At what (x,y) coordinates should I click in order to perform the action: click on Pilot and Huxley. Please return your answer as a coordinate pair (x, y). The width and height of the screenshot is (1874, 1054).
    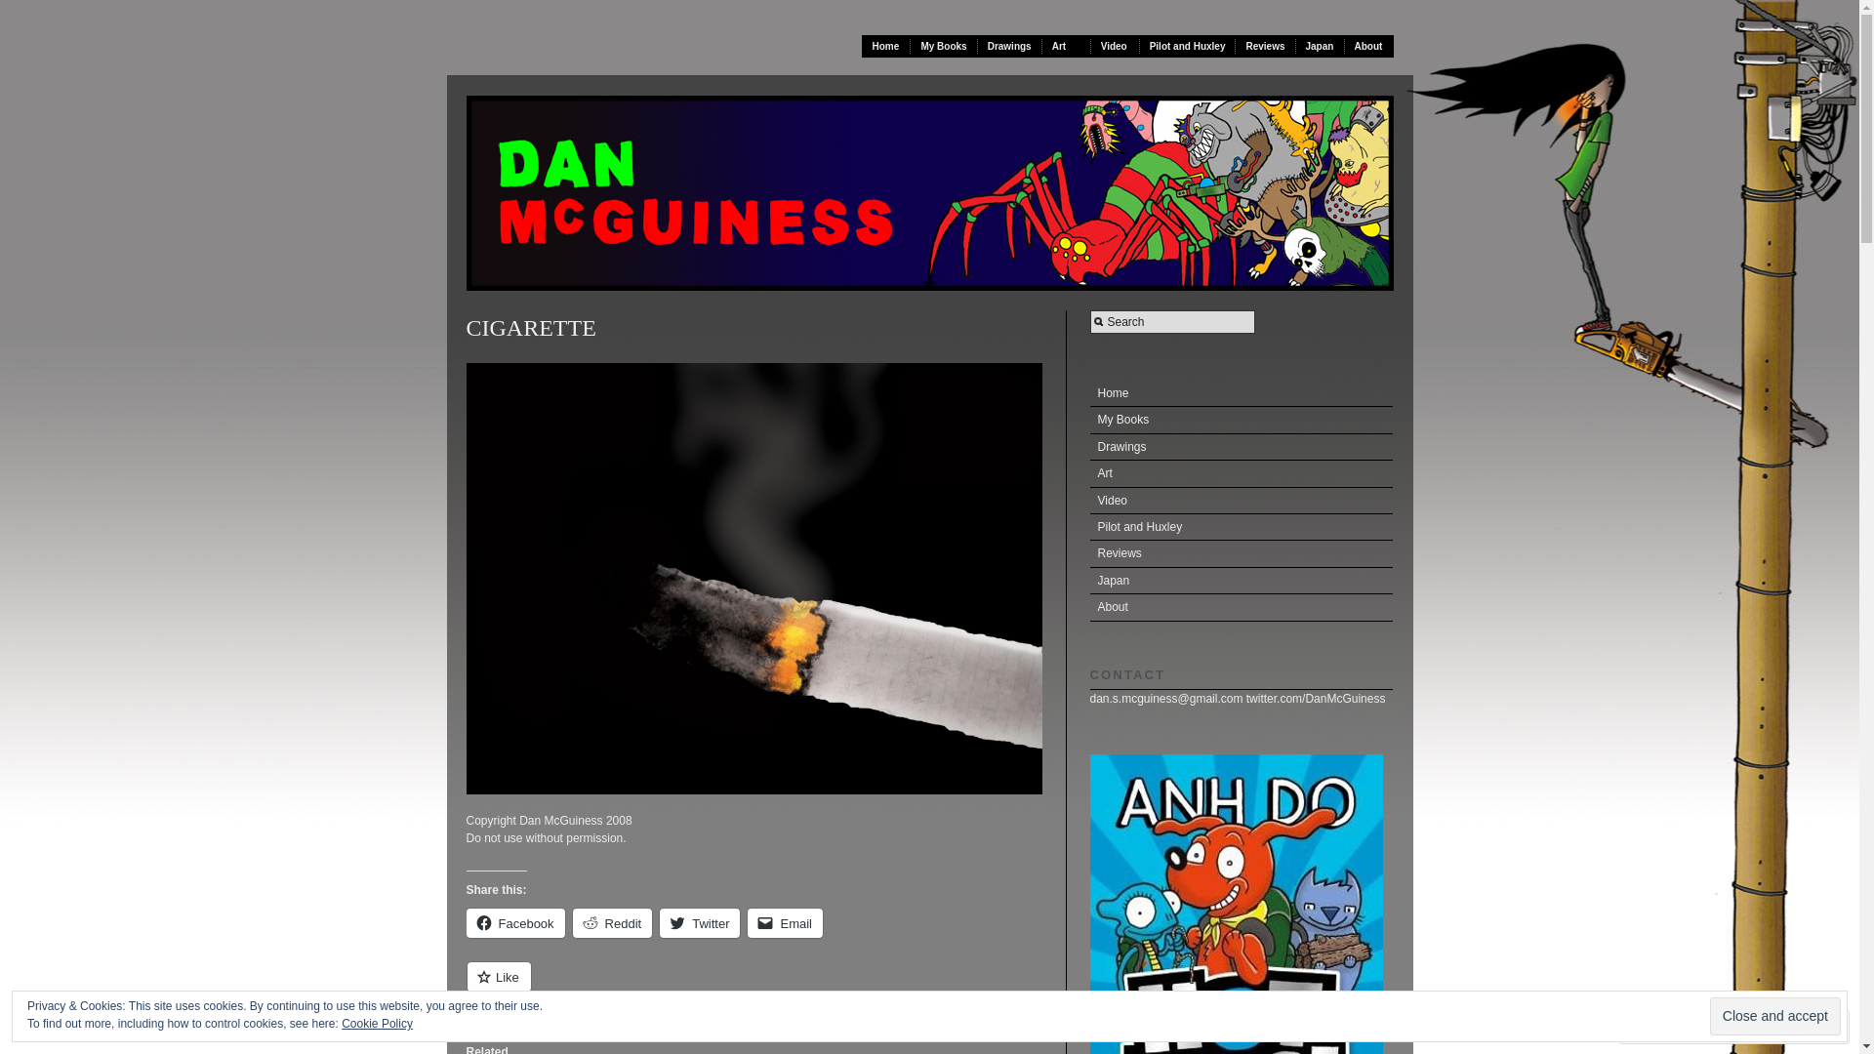
    Looking at the image, I should click on (1241, 527).